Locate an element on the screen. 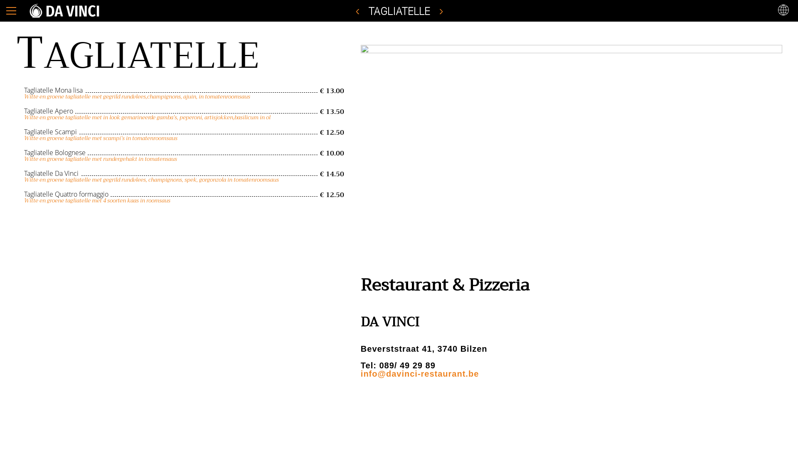  info@davinci-restaurant.be is located at coordinates (420, 374).